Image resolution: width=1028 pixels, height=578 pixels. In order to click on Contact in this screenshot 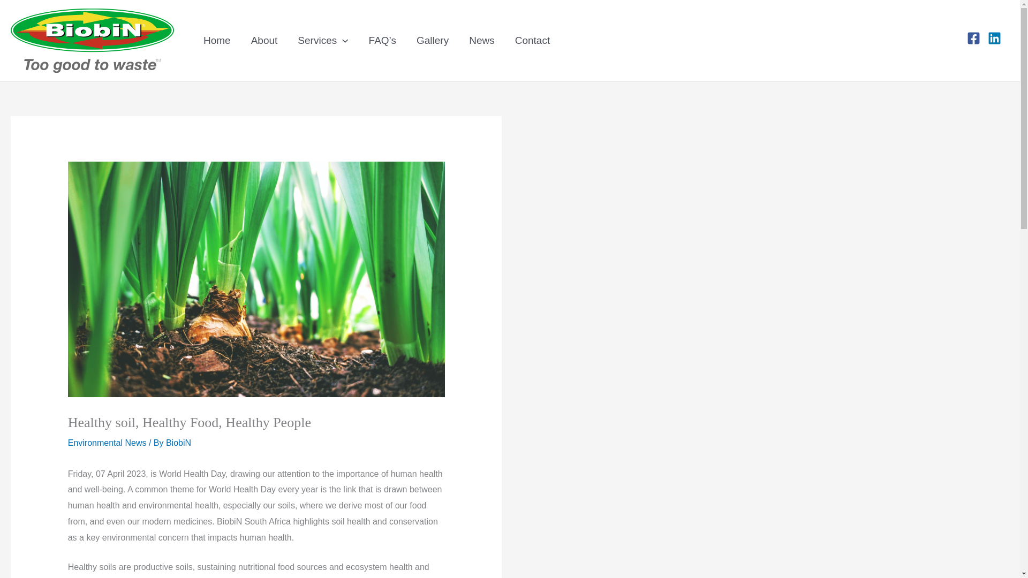, I will do `click(532, 40)`.